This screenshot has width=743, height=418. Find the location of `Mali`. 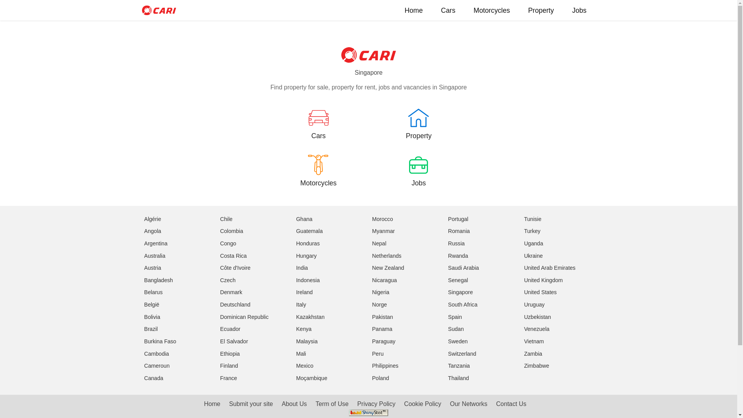

Mali is located at coordinates (301, 354).